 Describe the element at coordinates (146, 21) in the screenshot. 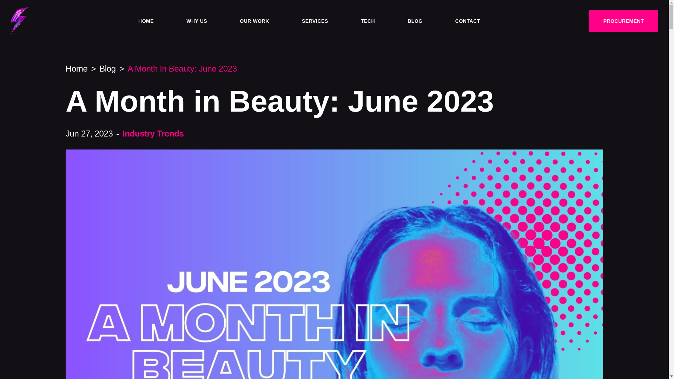

I see `HOME` at that location.